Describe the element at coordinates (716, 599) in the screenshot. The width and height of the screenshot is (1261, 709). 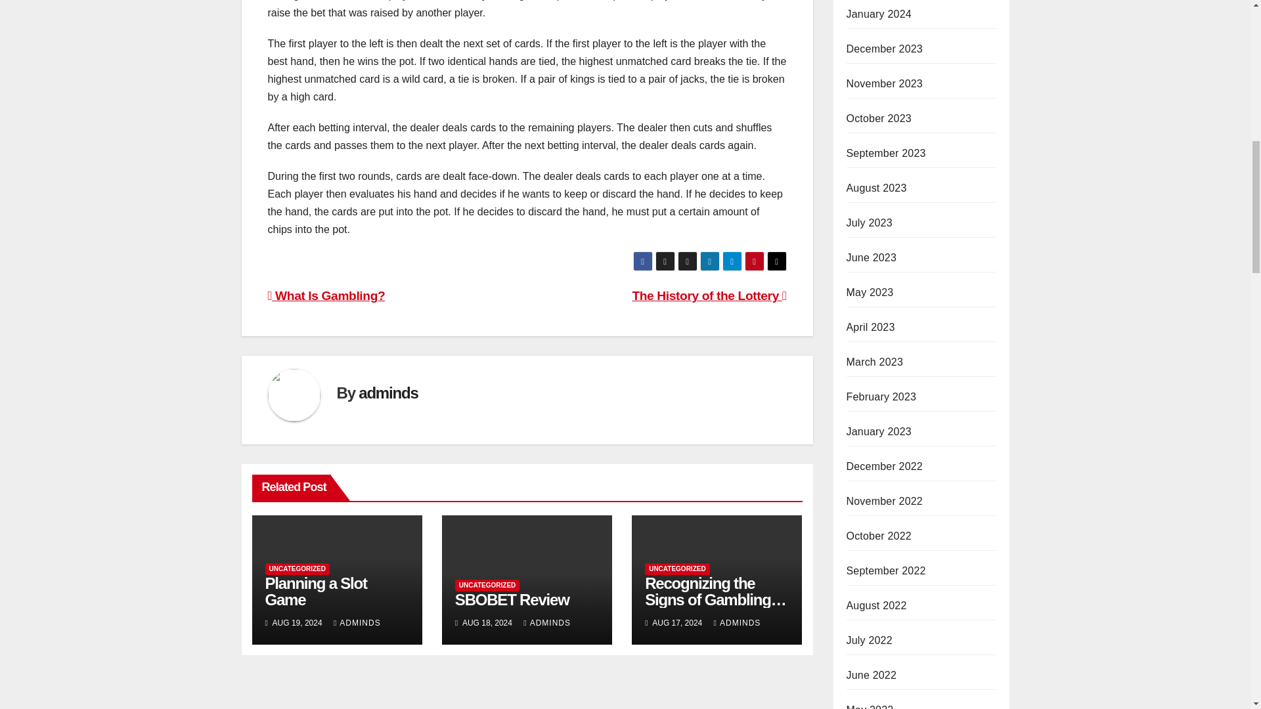
I see `Permalink to: Recognizing the Signs of Gambling Addiction` at that location.